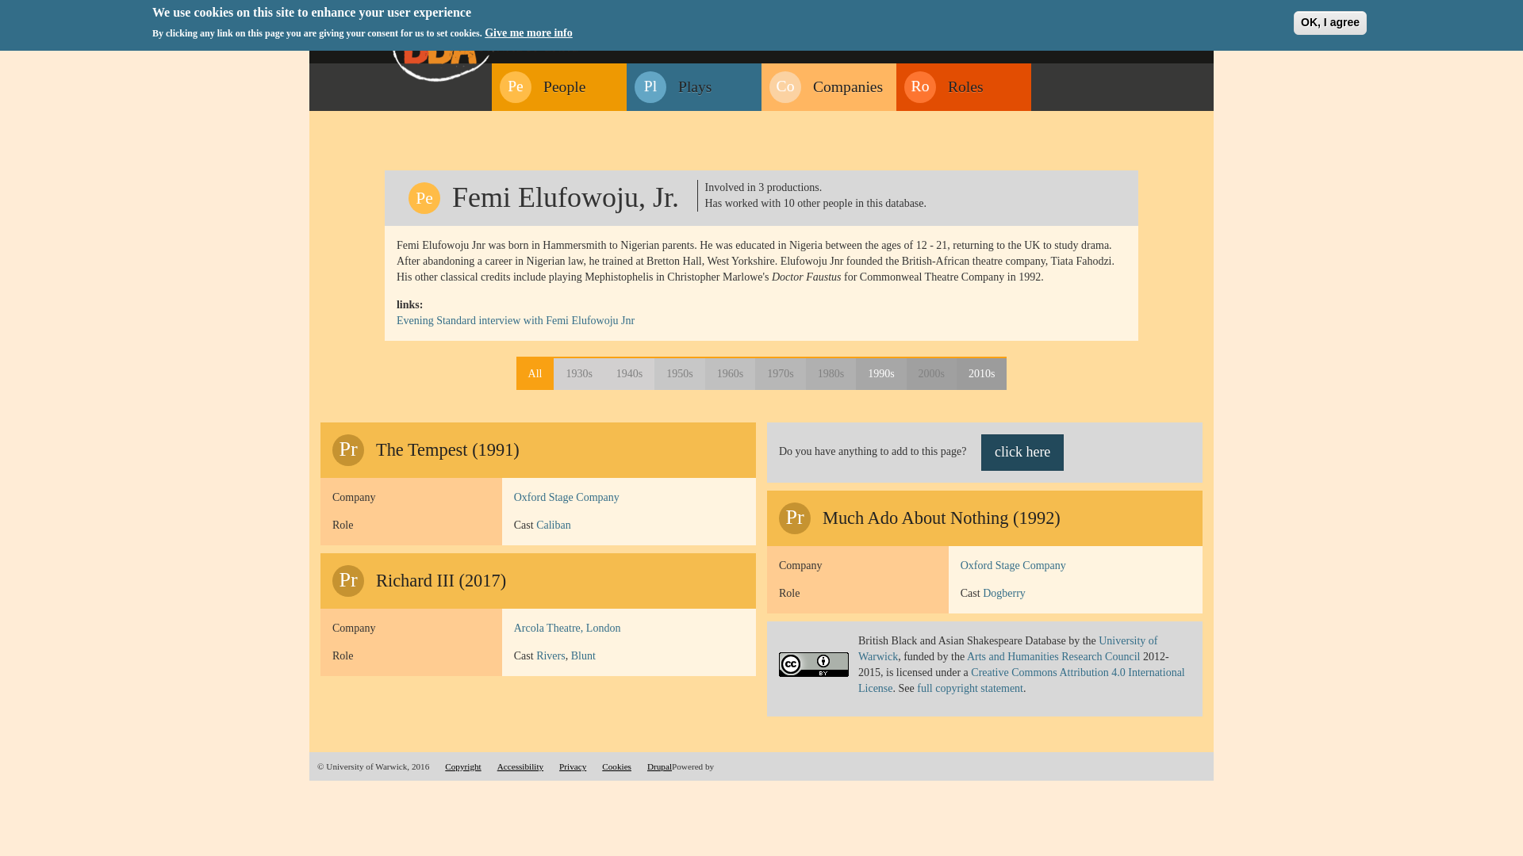 The width and height of the screenshot is (1523, 856). I want to click on 1950s, so click(679, 374).